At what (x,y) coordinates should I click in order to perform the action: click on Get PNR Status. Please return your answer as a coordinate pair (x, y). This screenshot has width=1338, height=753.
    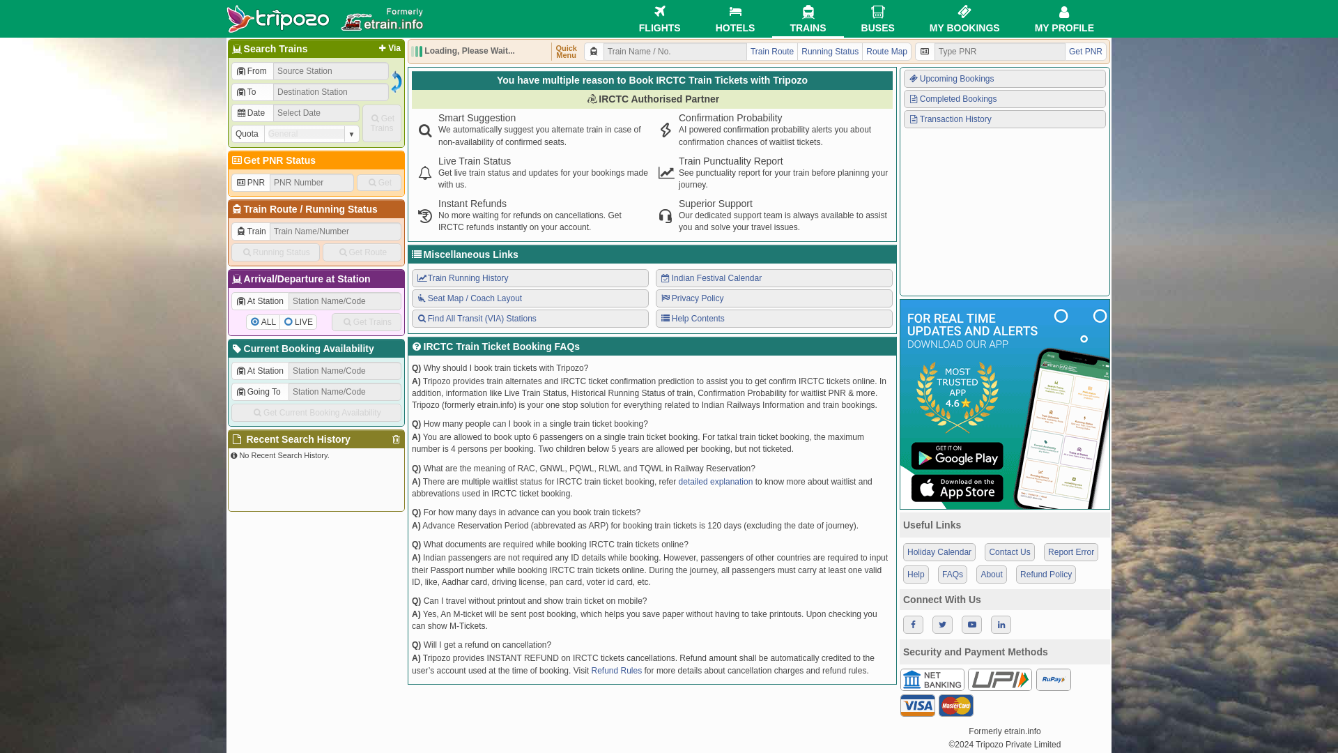
    Looking at the image, I should click on (273, 160).